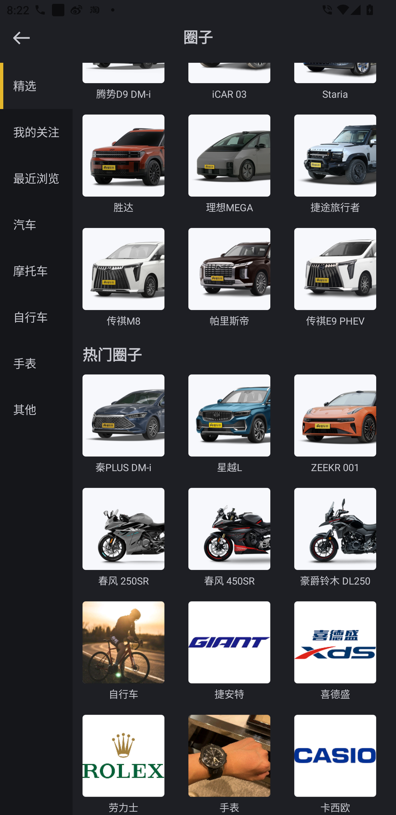 The height and width of the screenshot is (815, 396). Describe the element at coordinates (335, 651) in the screenshot. I see `喜德盛` at that location.